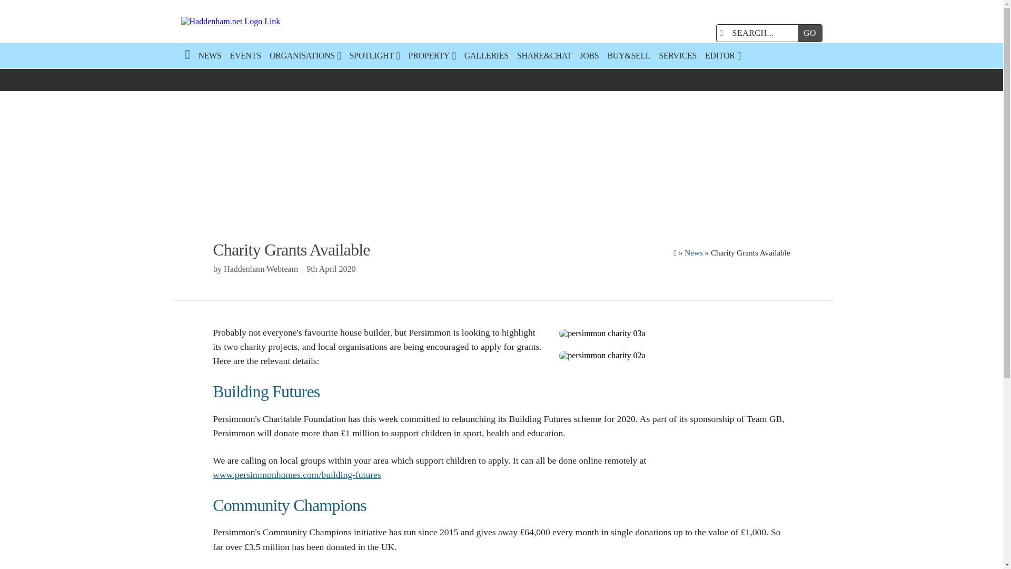 The image size is (1011, 569). I want to click on Visit our Facebook Page, so click(677, 33).